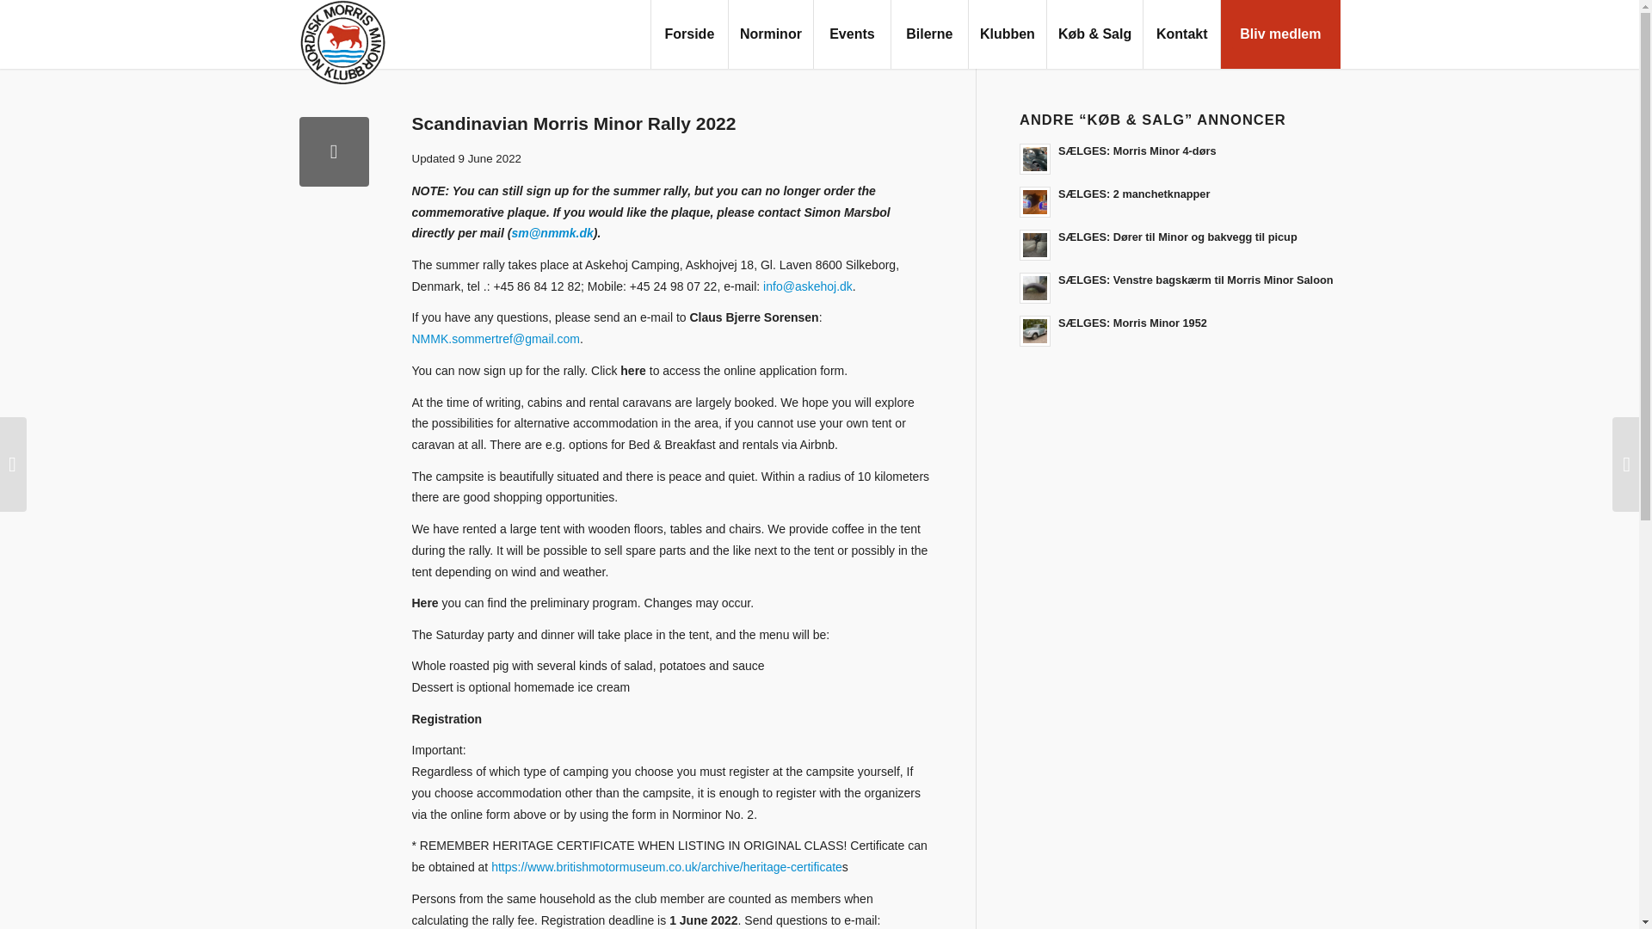  What do you see at coordinates (689, 34) in the screenshot?
I see `Forside` at bounding box center [689, 34].